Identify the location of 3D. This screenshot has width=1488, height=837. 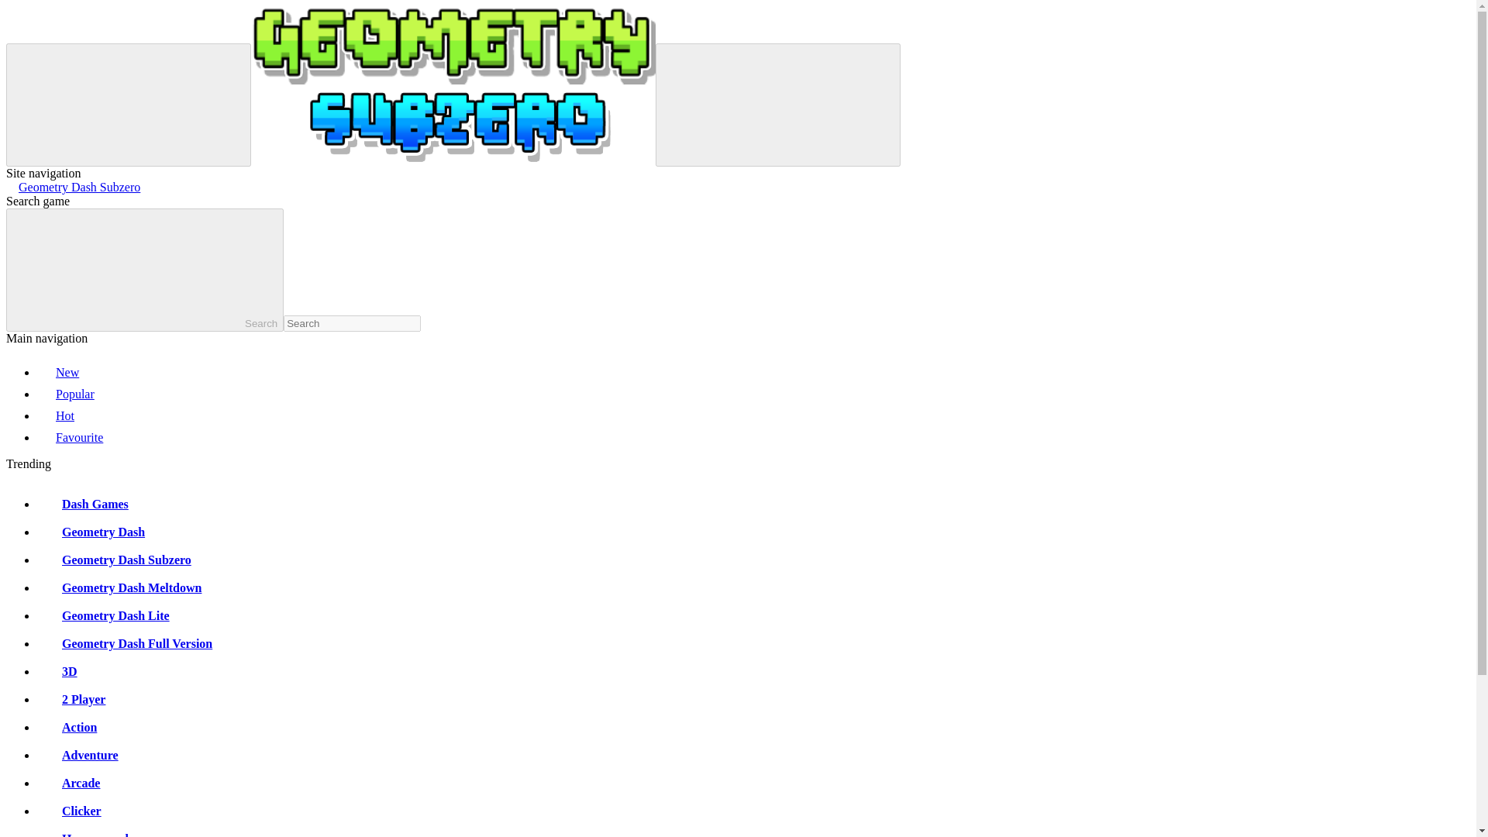
(57, 671).